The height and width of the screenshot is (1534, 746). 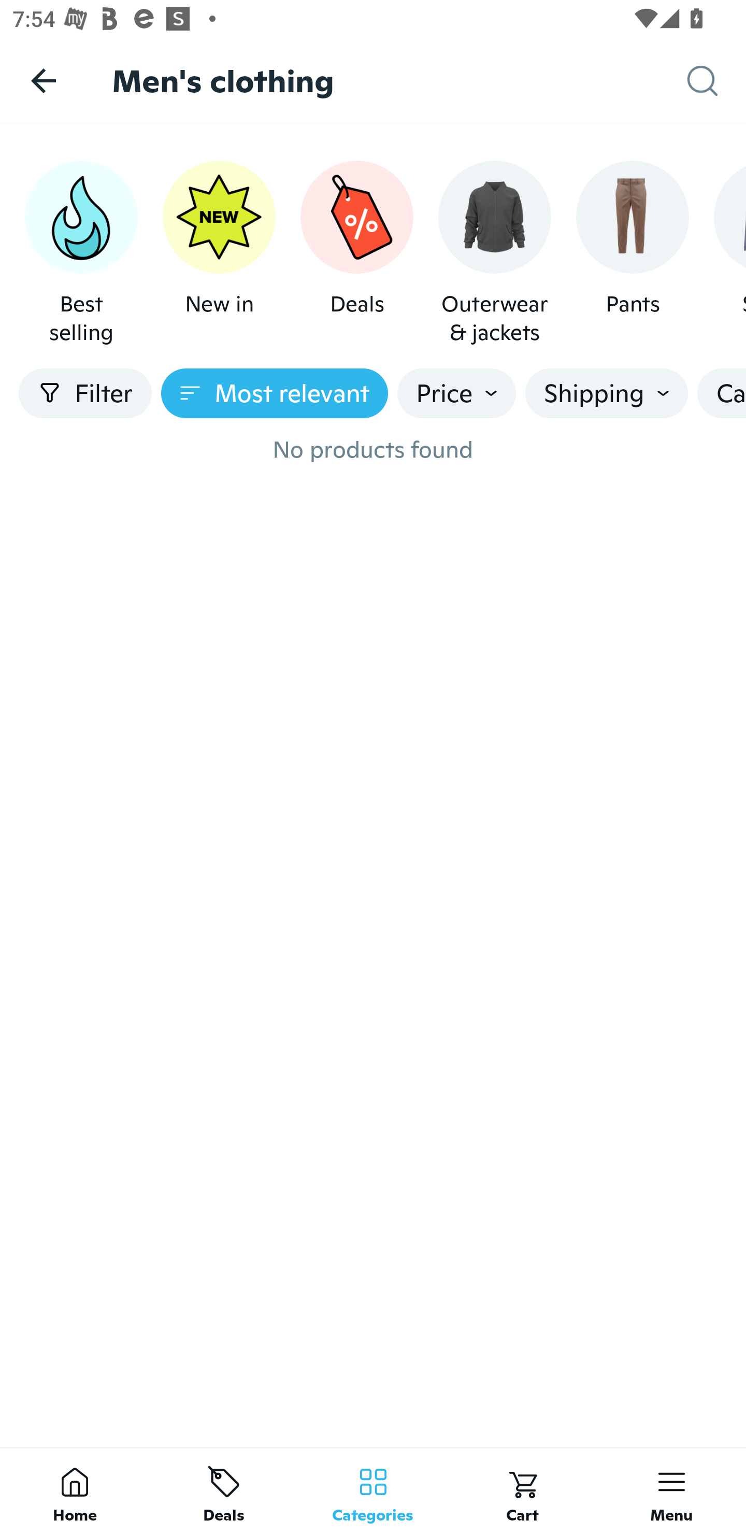 What do you see at coordinates (75, 1490) in the screenshot?
I see `Home` at bounding box center [75, 1490].